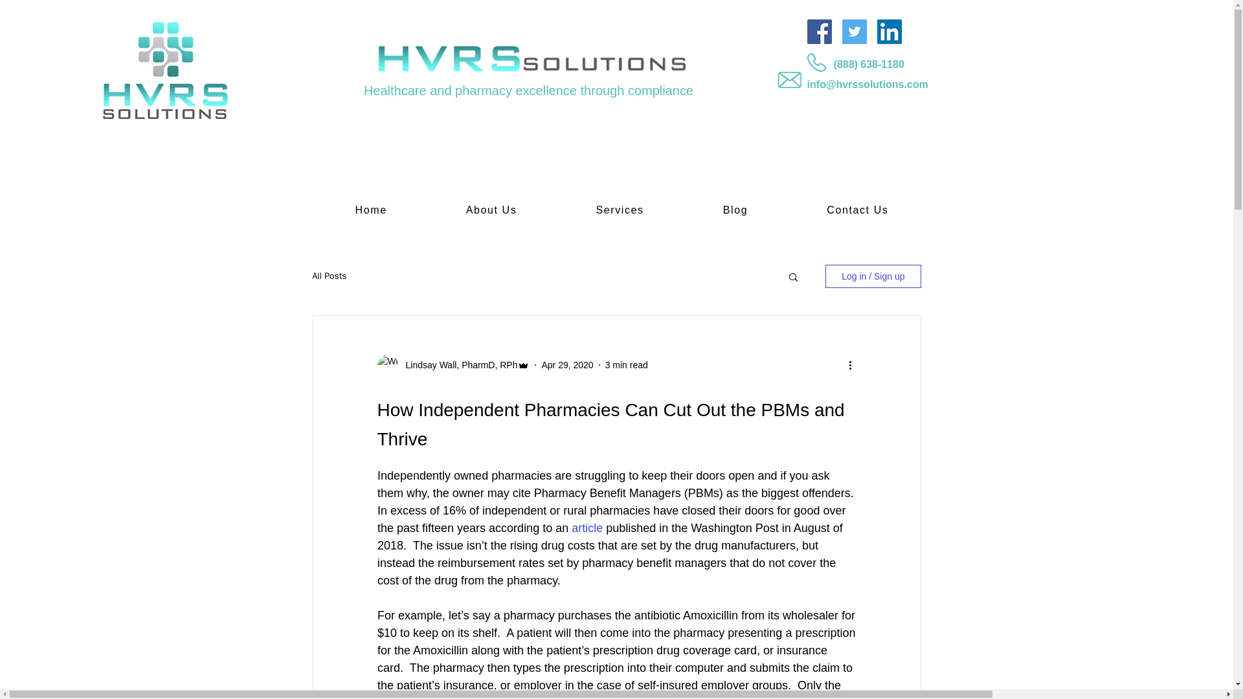 The height and width of the screenshot is (699, 1243). Describe the element at coordinates (457, 365) in the screenshot. I see `Lindsay Wall, PharmD, RPh` at that location.